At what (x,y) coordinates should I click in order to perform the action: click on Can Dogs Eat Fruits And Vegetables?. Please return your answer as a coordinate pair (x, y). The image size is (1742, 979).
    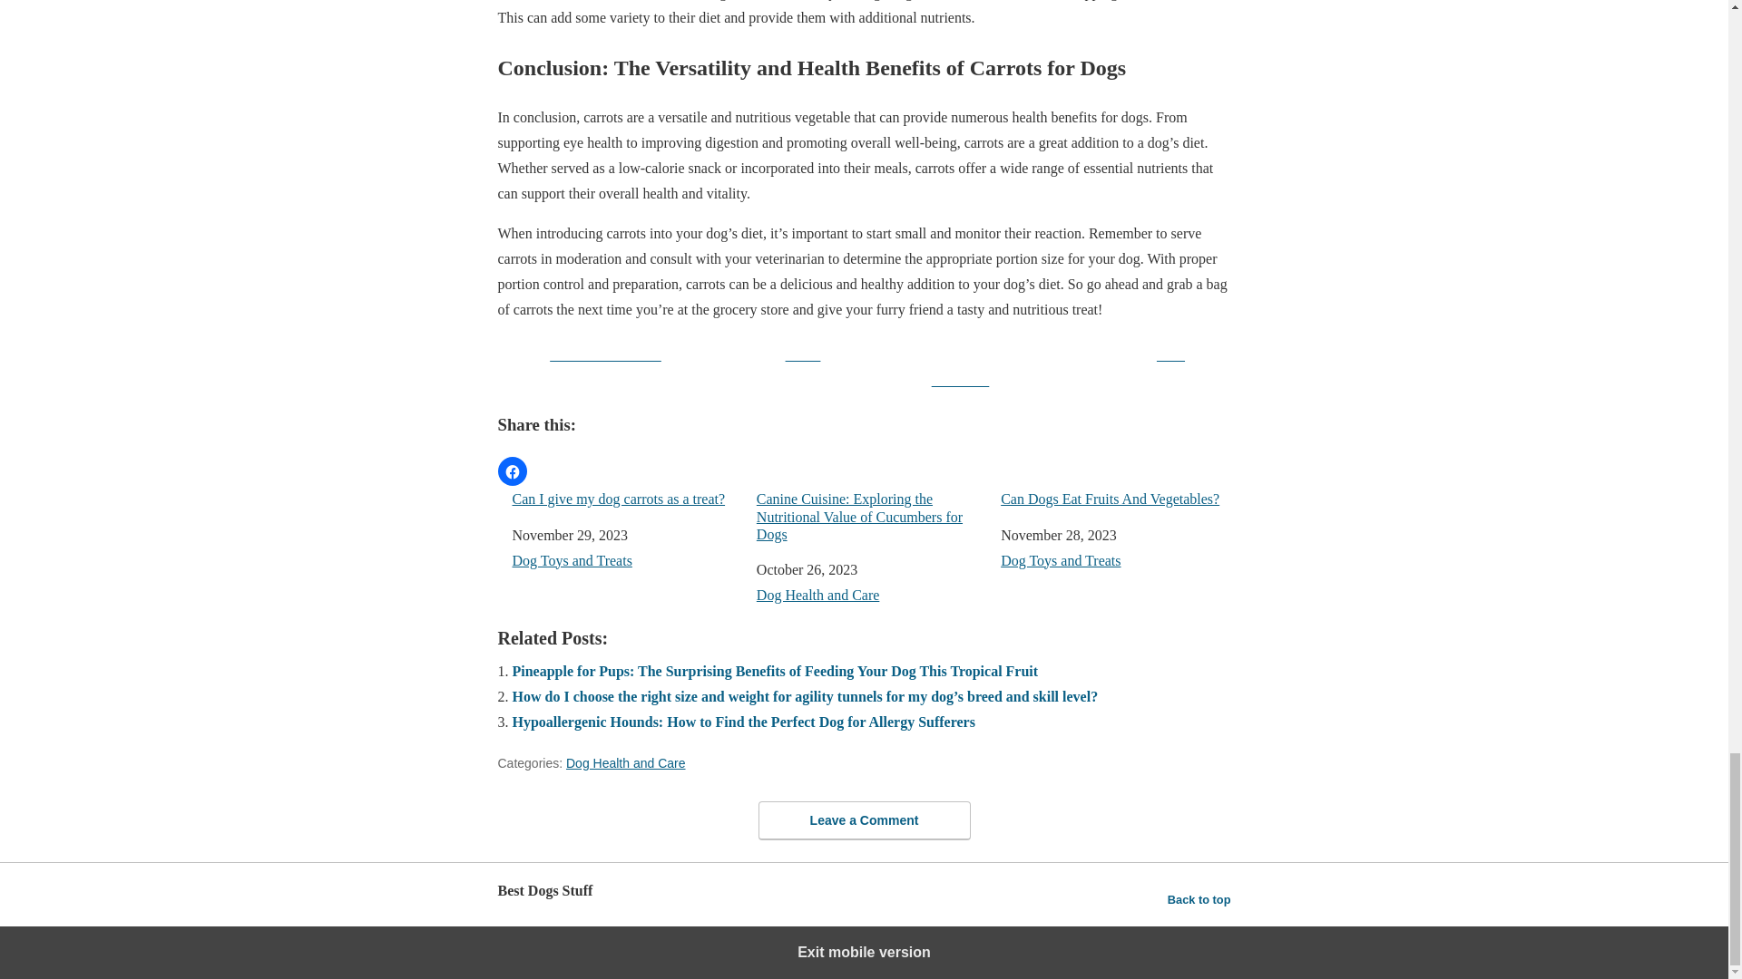
    Looking at the image, I should click on (1114, 499).